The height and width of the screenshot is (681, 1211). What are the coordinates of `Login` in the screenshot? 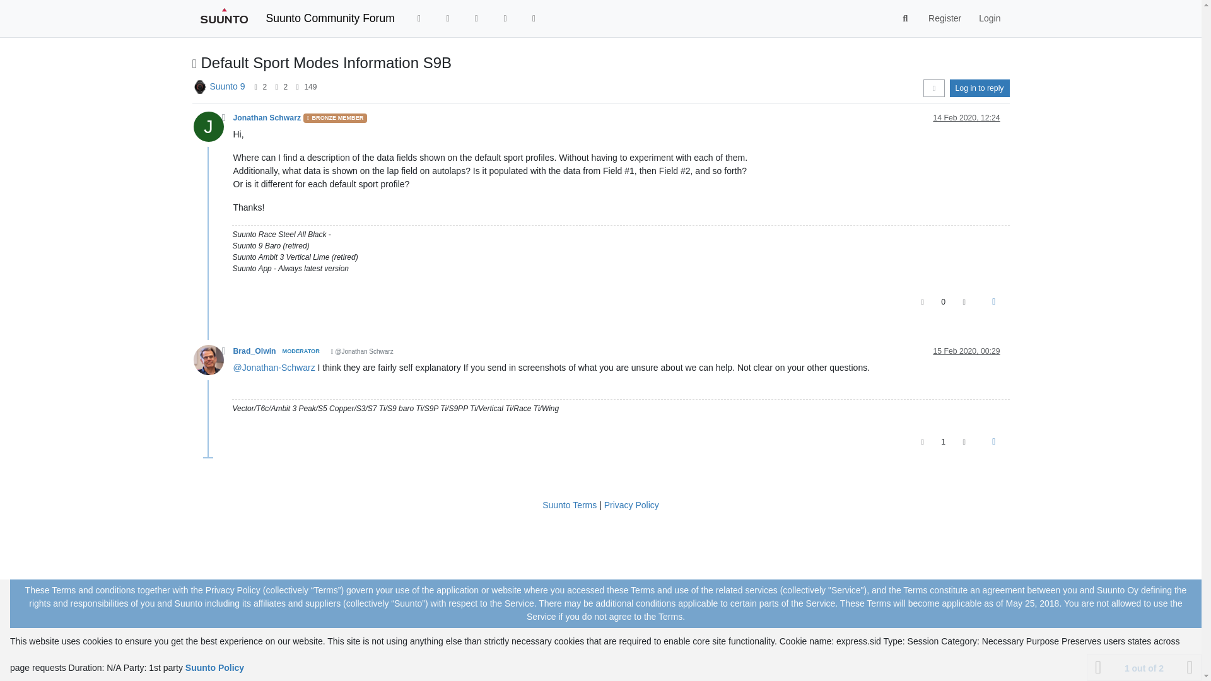 It's located at (989, 18).